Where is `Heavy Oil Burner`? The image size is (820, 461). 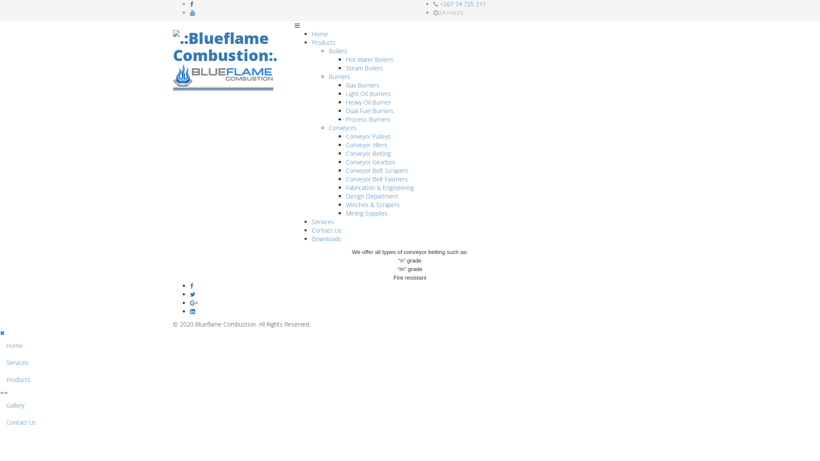 Heavy Oil Burner is located at coordinates (368, 102).